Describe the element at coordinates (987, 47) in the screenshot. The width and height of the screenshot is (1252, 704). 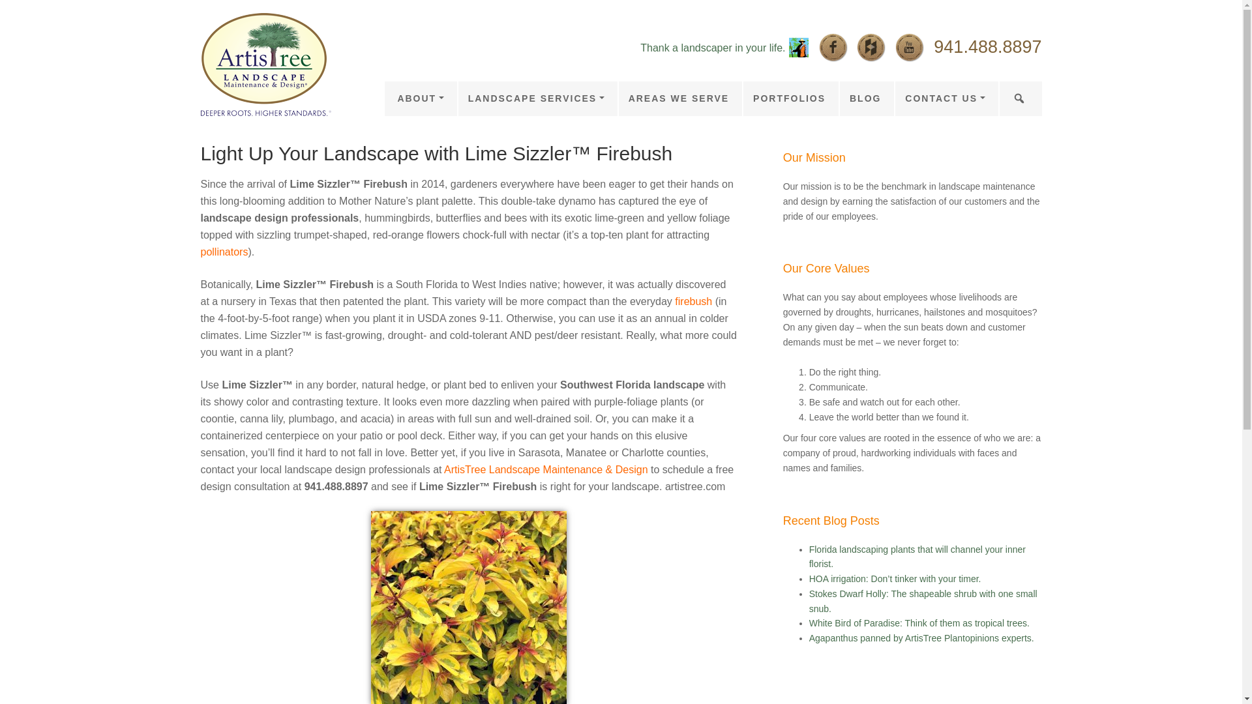
I see `941.488.8897` at that location.